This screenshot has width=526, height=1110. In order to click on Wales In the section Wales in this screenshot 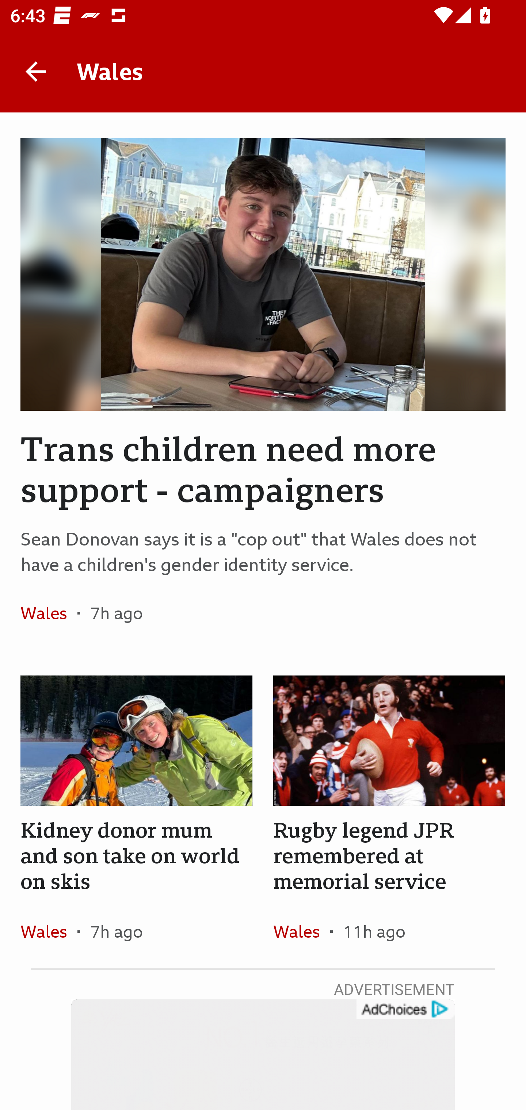, I will do `click(49, 613)`.